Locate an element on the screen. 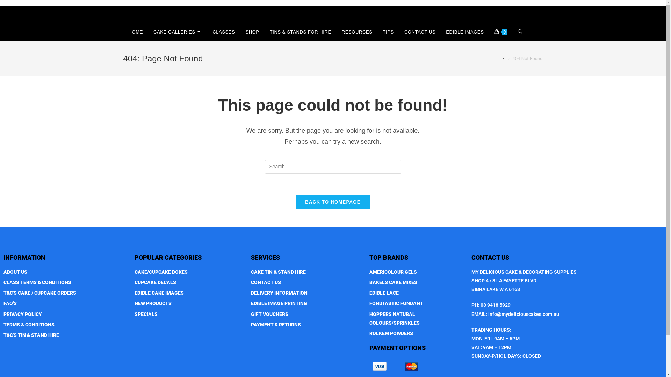 This screenshot has height=377, width=671. AMERICOLOUR GELS is located at coordinates (417, 272).